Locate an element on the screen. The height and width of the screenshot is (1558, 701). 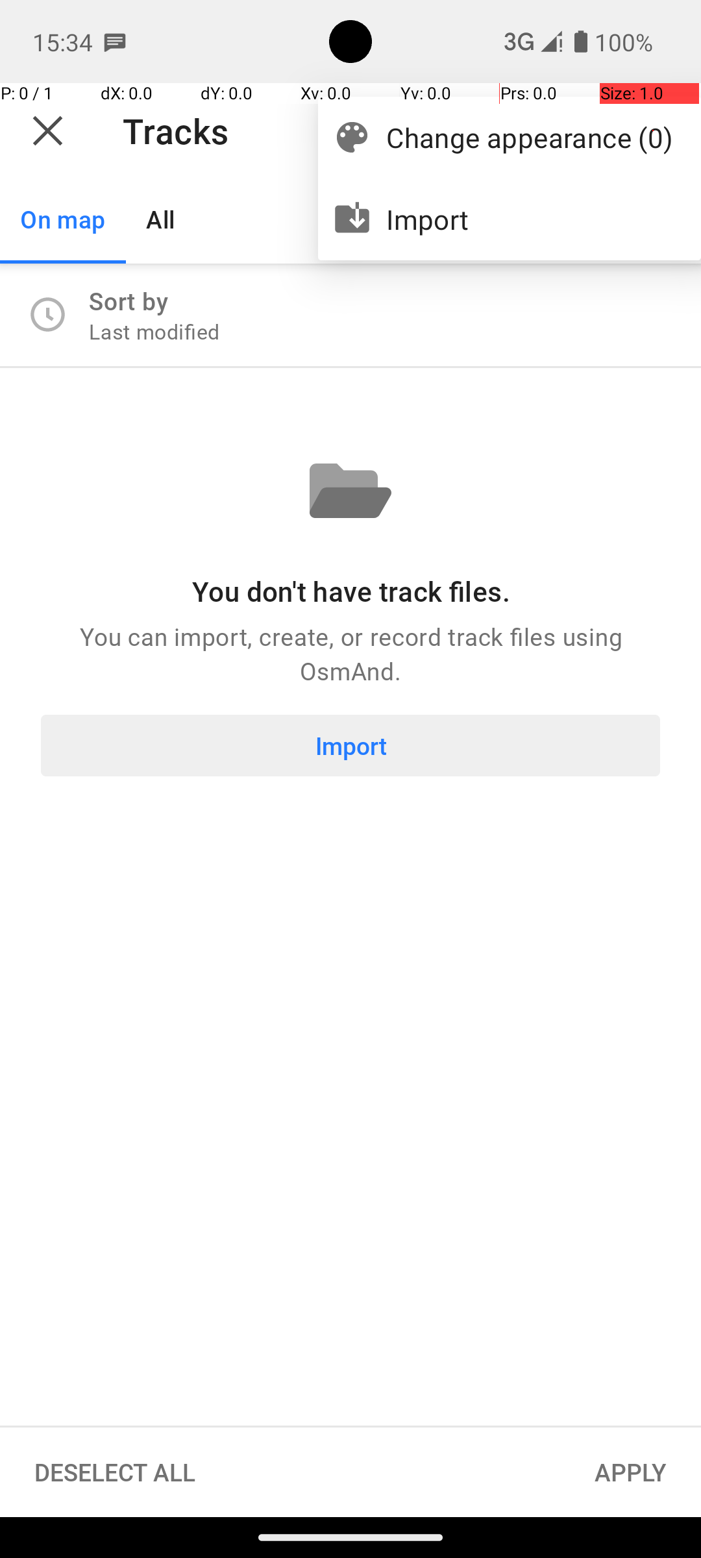
Import is located at coordinates (530, 219).